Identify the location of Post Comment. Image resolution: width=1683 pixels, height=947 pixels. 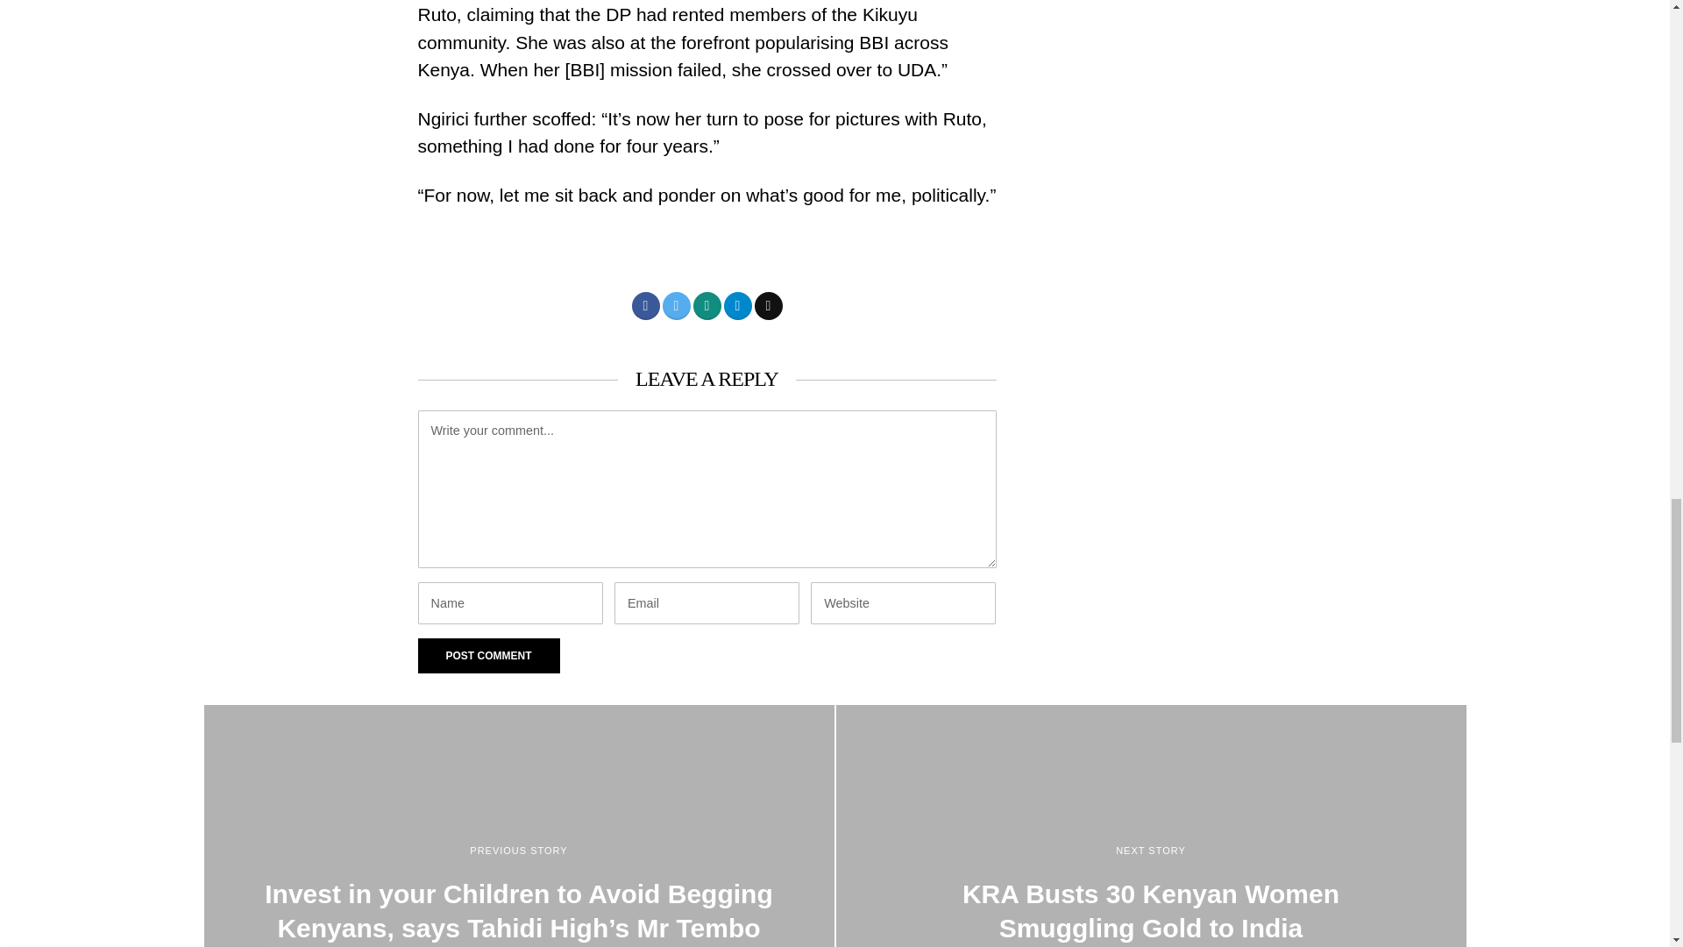
(487, 655).